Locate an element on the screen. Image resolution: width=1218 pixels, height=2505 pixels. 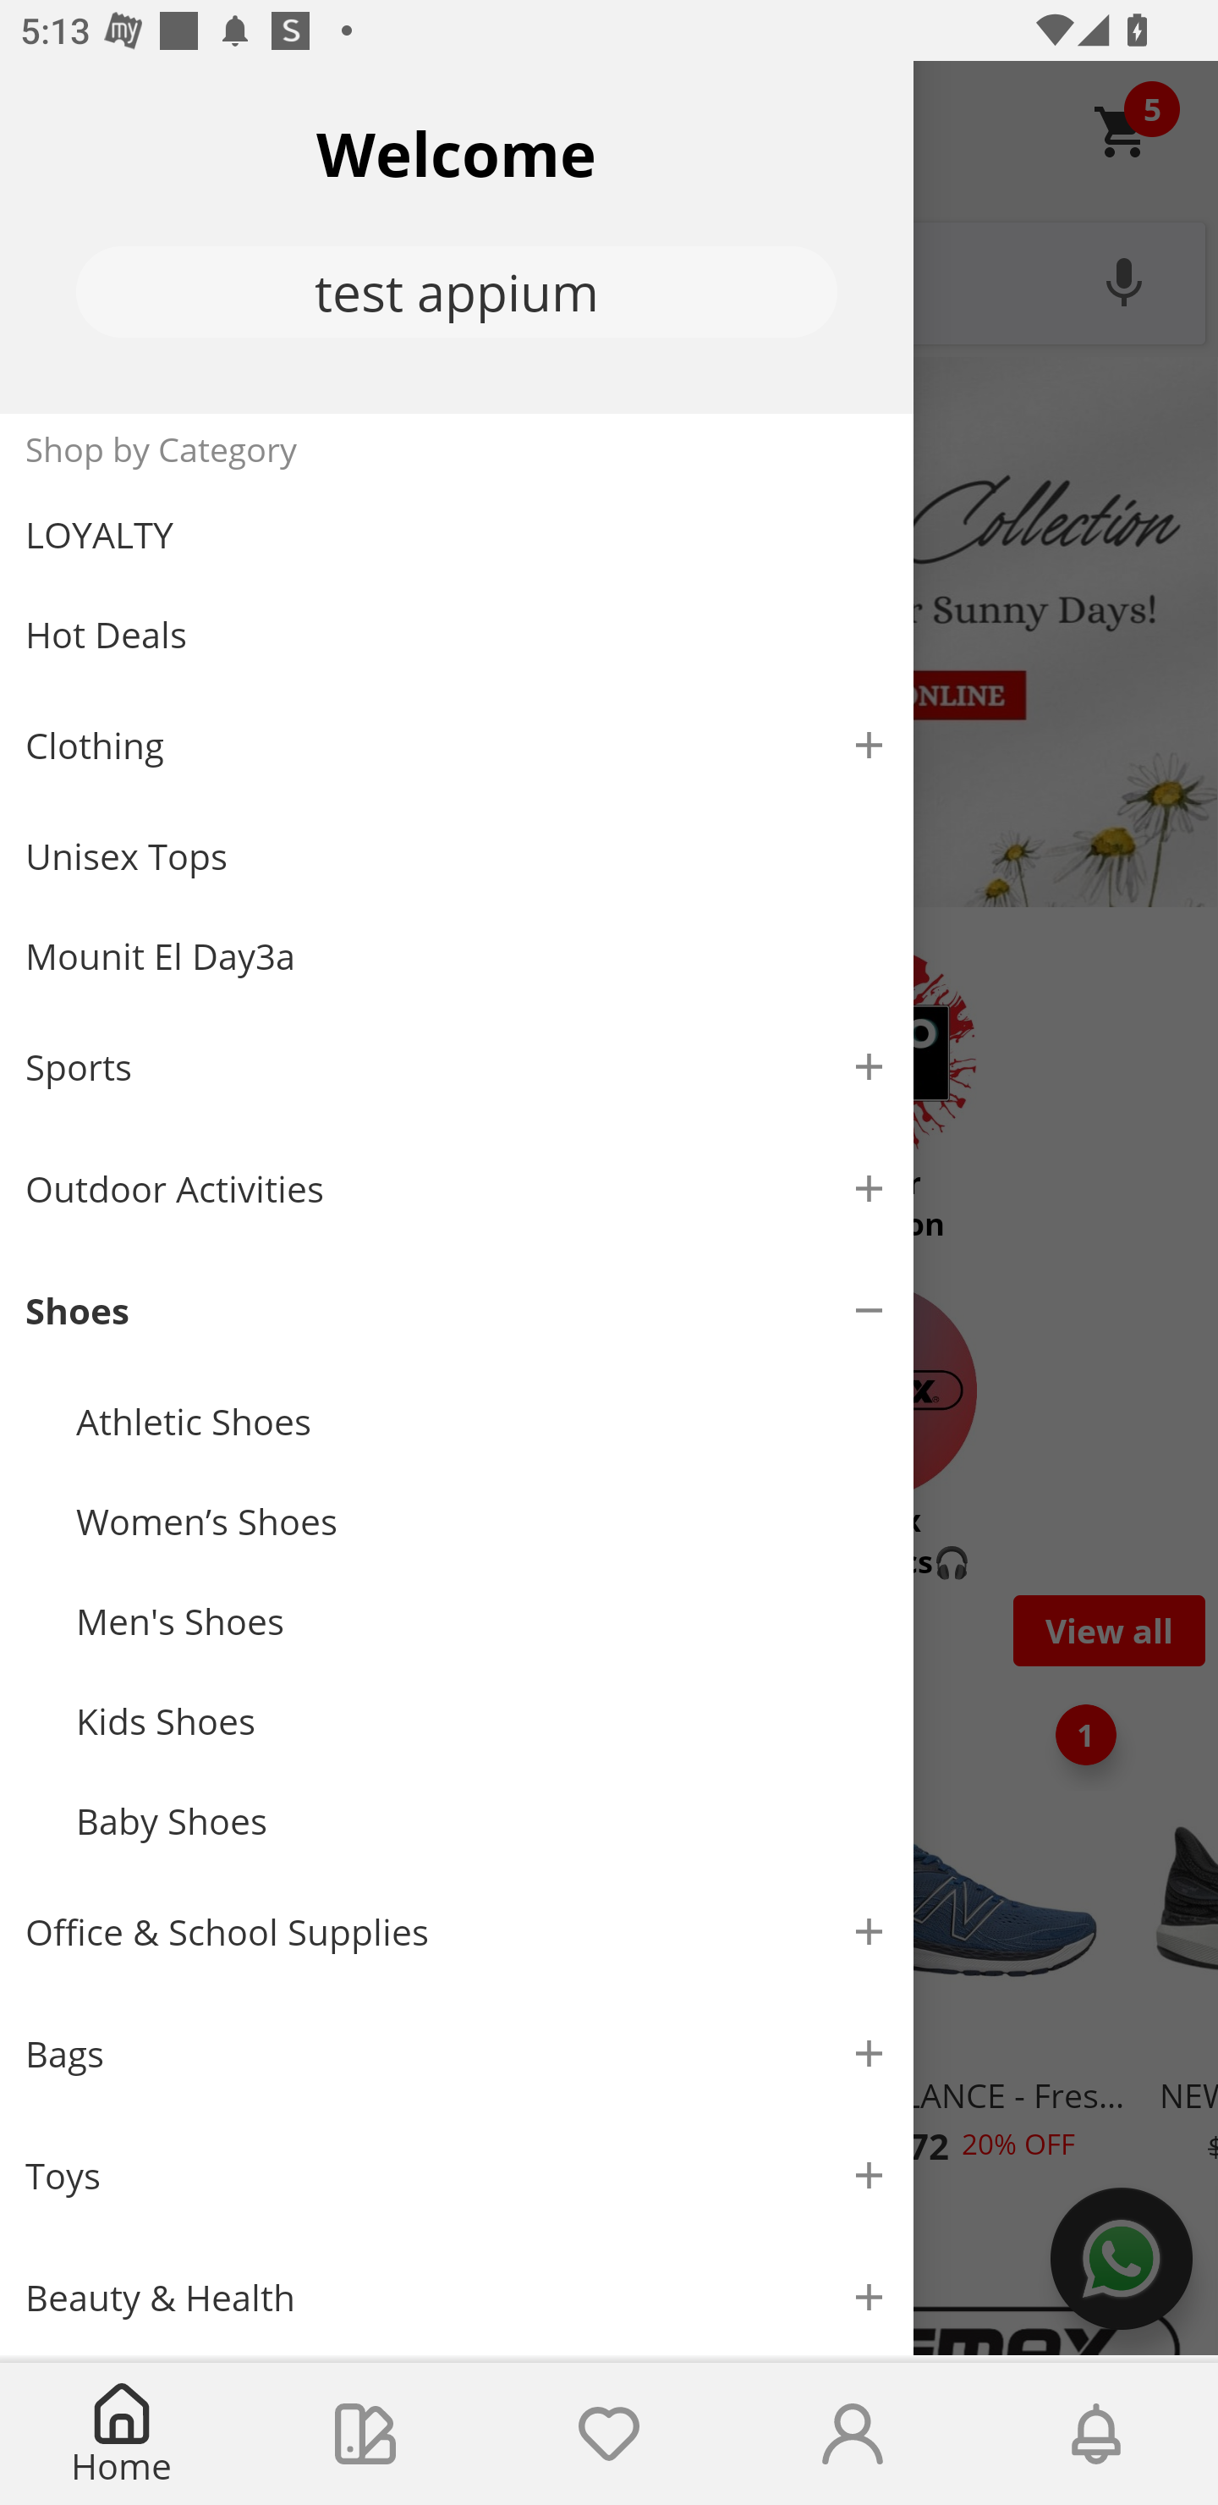
Wishlist is located at coordinates (609, 2434).